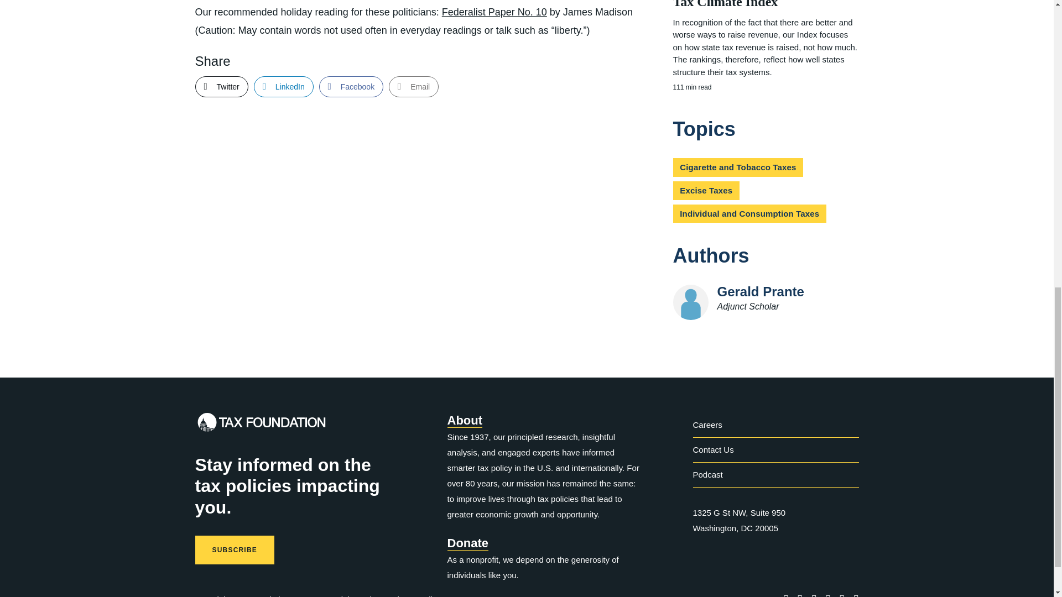  I want to click on Link to Tax Foundation on LinkedIn, so click(814, 595).